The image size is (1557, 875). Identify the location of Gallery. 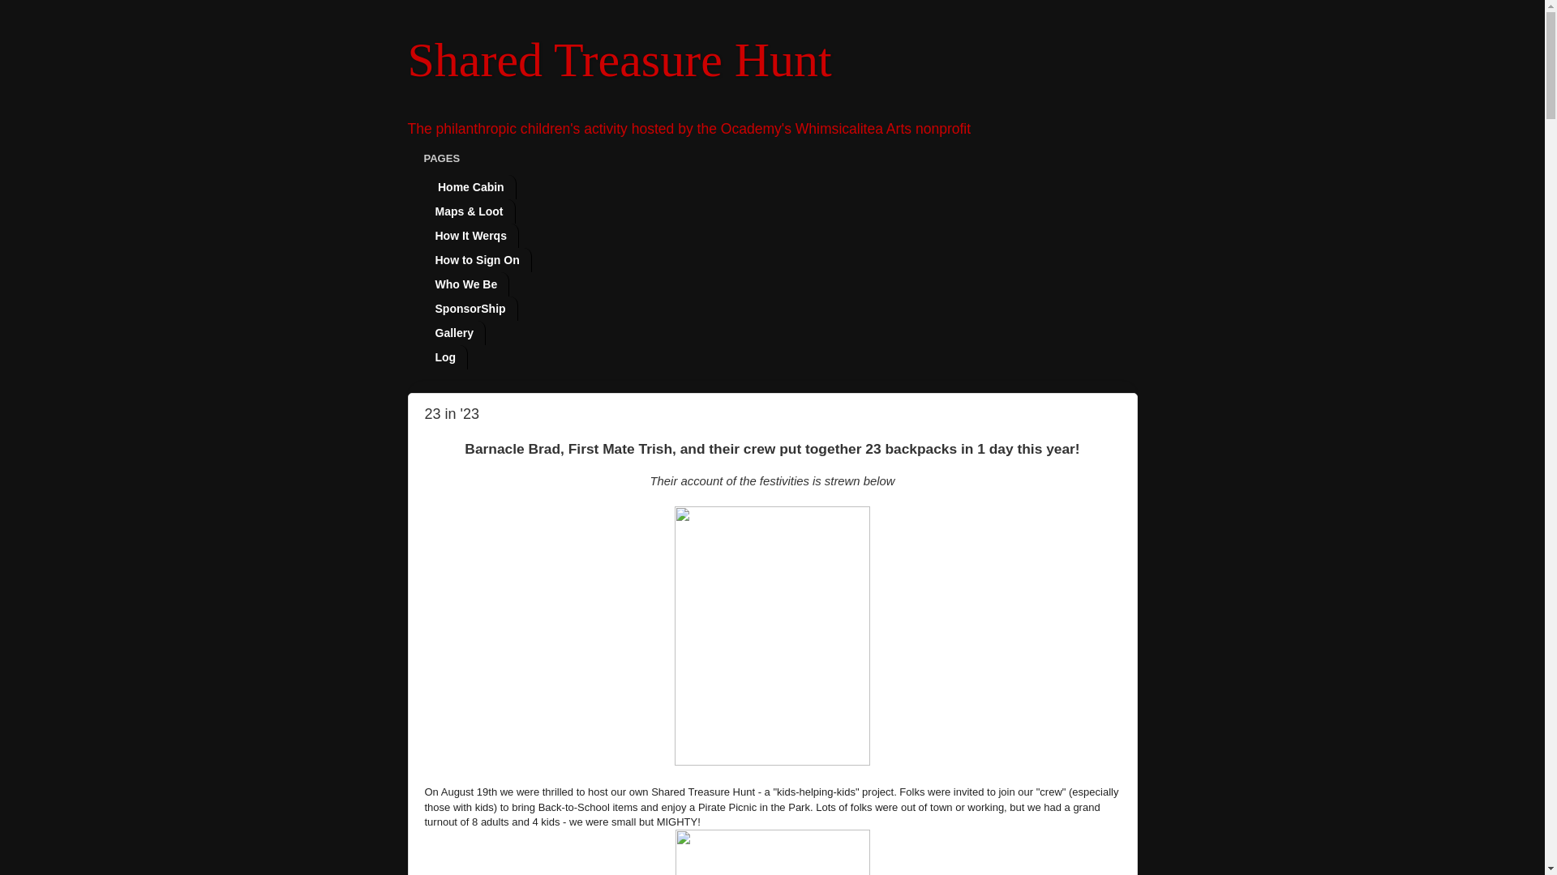
(454, 332).